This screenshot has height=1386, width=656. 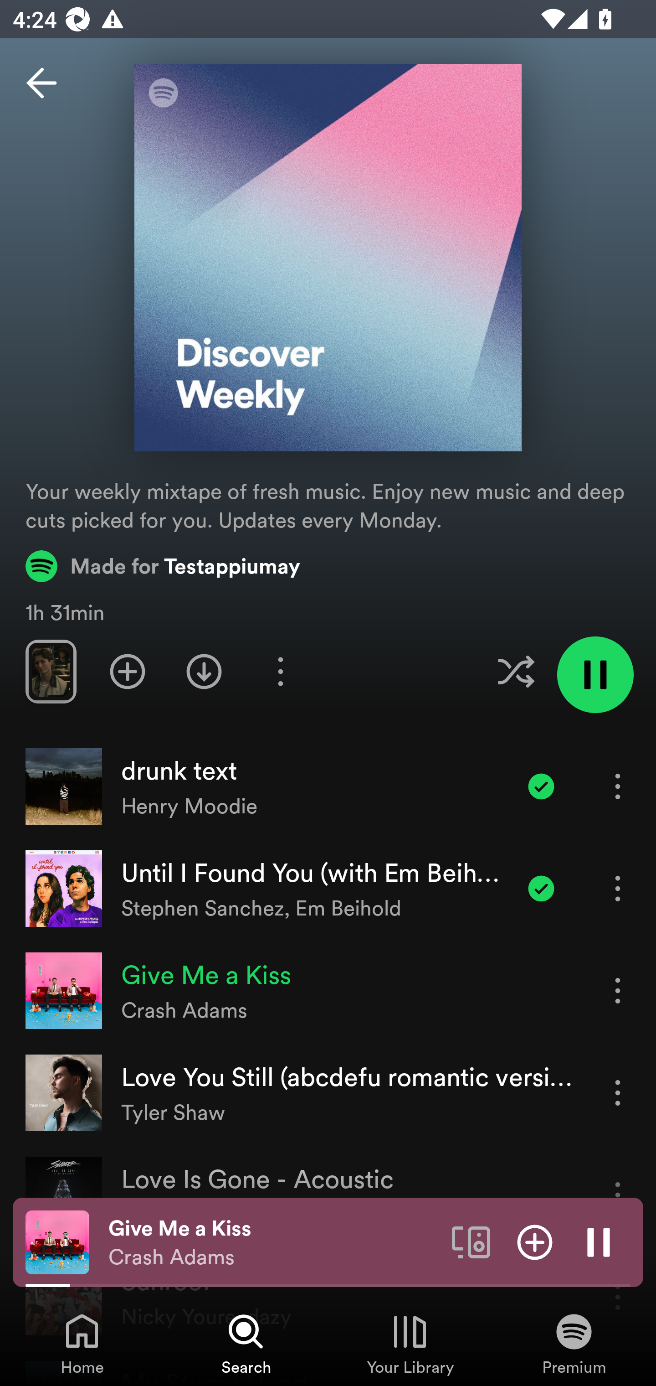 What do you see at coordinates (618, 786) in the screenshot?
I see `More options for song drunk text` at bounding box center [618, 786].